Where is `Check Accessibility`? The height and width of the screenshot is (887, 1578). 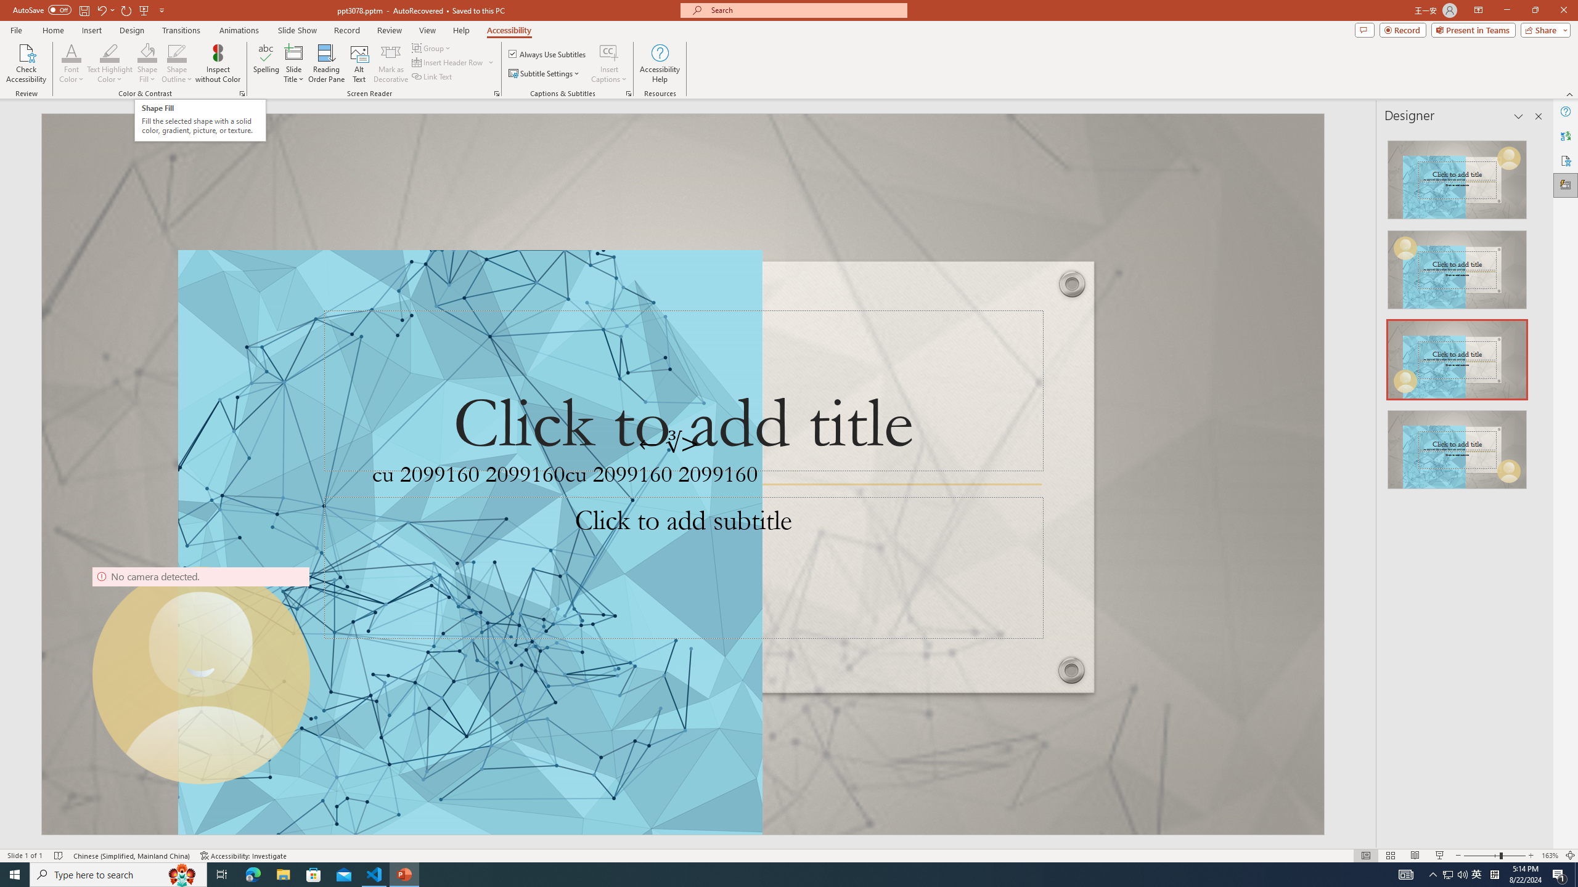 Check Accessibility is located at coordinates (26, 63).